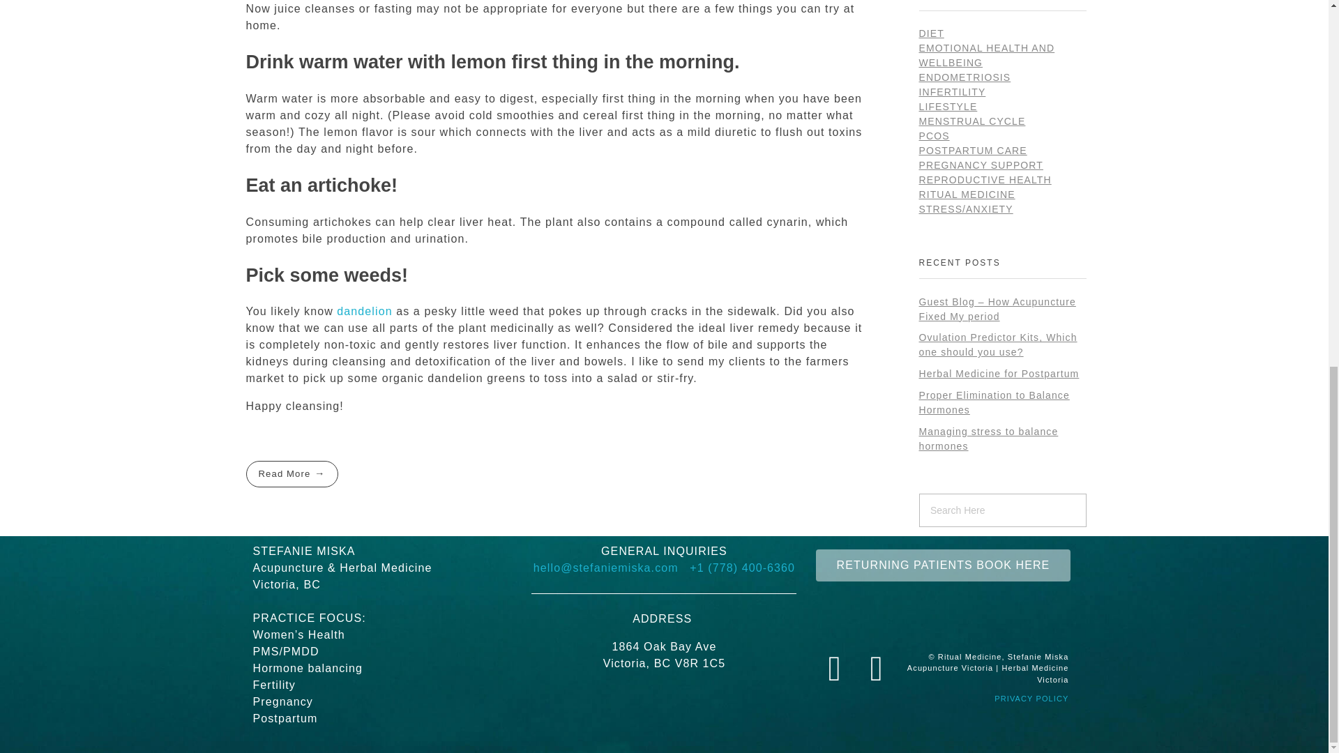  I want to click on PCOS, so click(934, 135).